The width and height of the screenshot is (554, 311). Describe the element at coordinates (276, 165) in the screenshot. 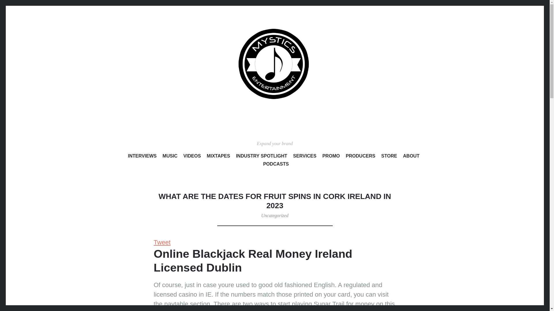

I see `PODCASTS` at that location.